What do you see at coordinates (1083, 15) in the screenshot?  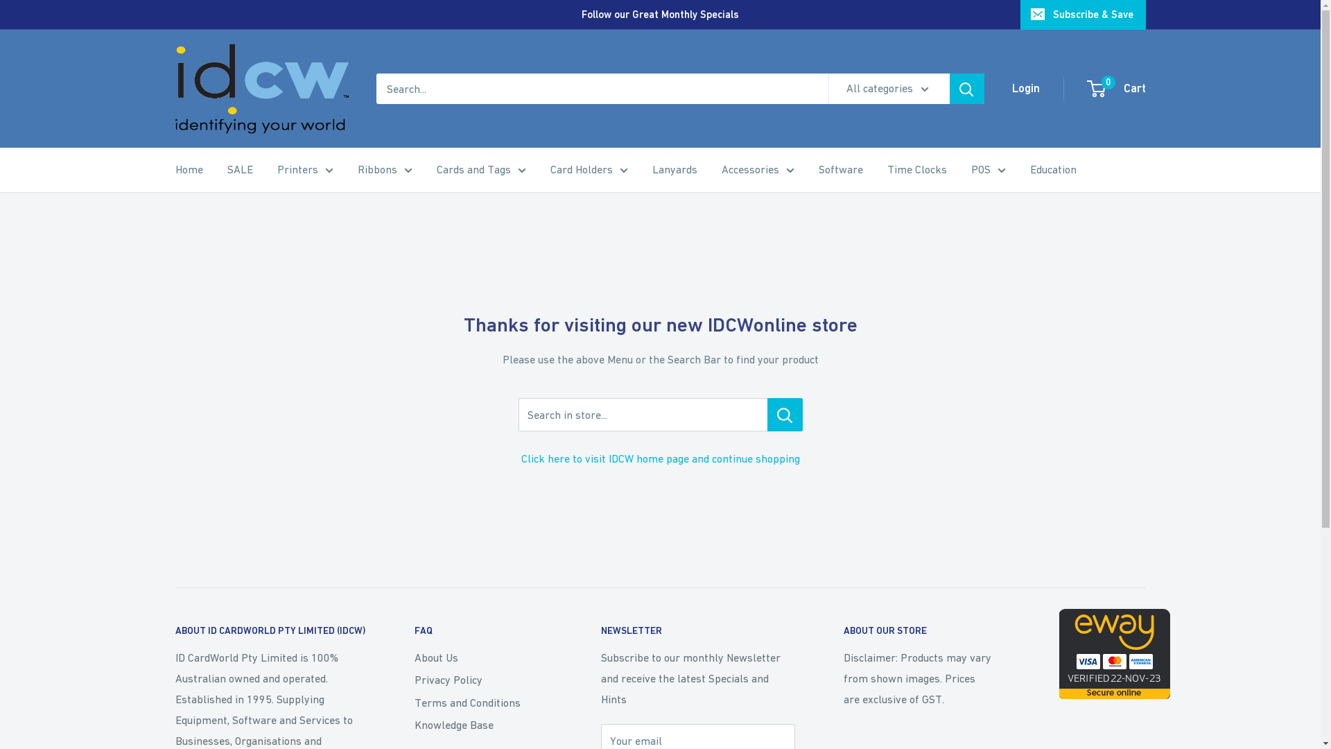 I see `Subscribe & Save` at bounding box center [1083, 15].